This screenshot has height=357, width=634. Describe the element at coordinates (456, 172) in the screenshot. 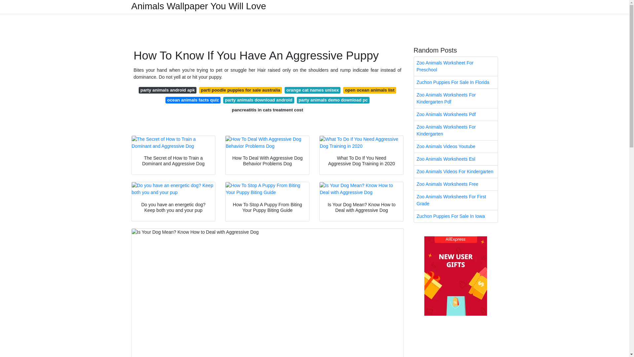

I see `Zoo Animals Videos For Kindergarten` at that location.